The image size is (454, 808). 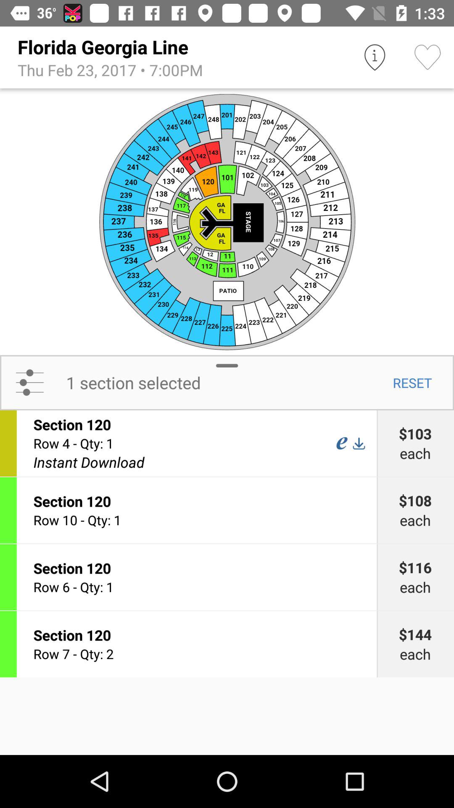 What do you see at coordinates (412, 383) in the screenshot?
I see `choose the reset` at bounding box center [412, 383].